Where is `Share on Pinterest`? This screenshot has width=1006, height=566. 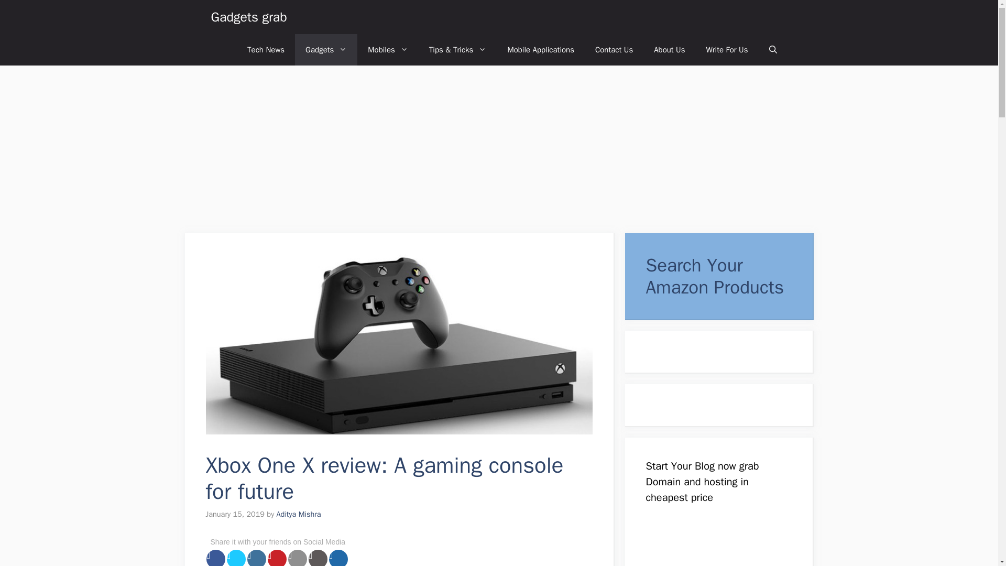 Share on Pinterest is located at coordinates (277, 558).